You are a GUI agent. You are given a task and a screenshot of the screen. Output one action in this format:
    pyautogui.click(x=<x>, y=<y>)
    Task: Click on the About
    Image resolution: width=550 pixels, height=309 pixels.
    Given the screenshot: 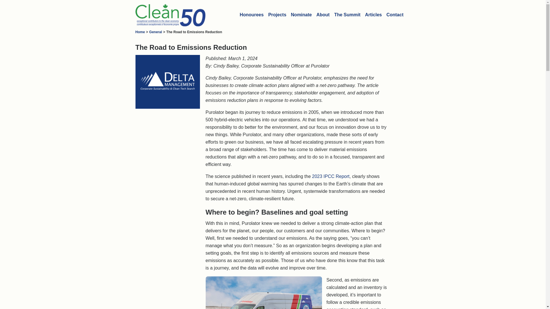 What is the action you would take?
    pyautogui.click(x=323, y=15)
    